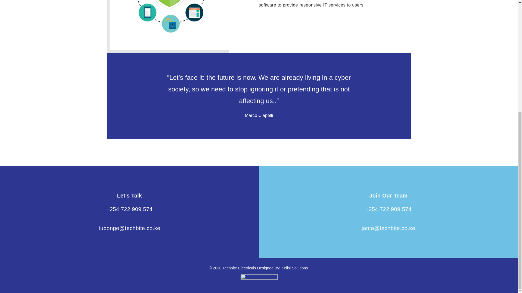 Image resolution: width=522 pixels, height=293 pixels. I want to click on Zakra Professional, so click(240, 268).